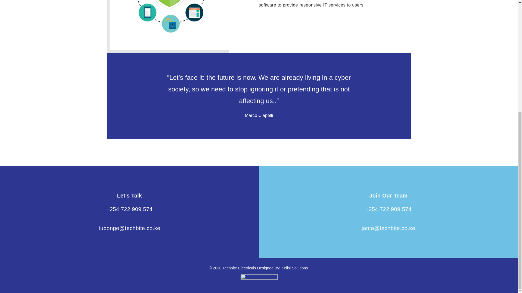 Image resolution: width=522 pixels, height=293 pixels. I want to click on Zakra Professional, so click(240, 268).